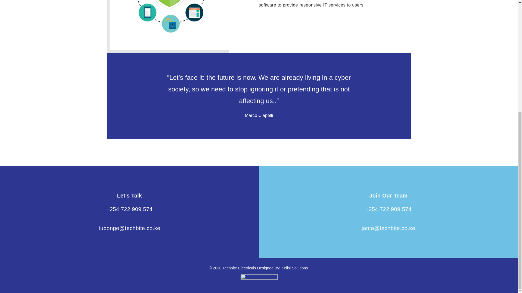 Image resolution: width=522 pixels, height=293 pixels. I want to click on Zakra Professional, so click(240, 268).